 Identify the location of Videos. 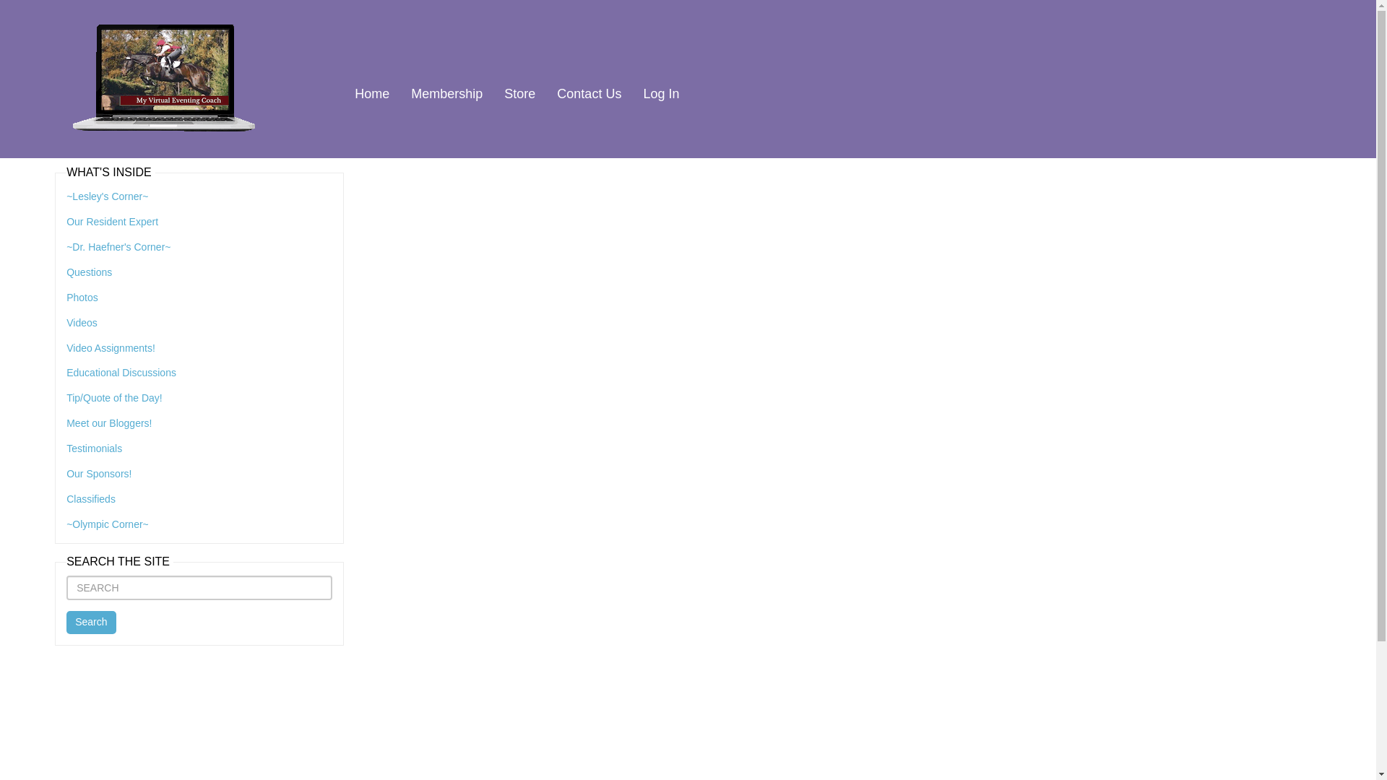
(82, 322).